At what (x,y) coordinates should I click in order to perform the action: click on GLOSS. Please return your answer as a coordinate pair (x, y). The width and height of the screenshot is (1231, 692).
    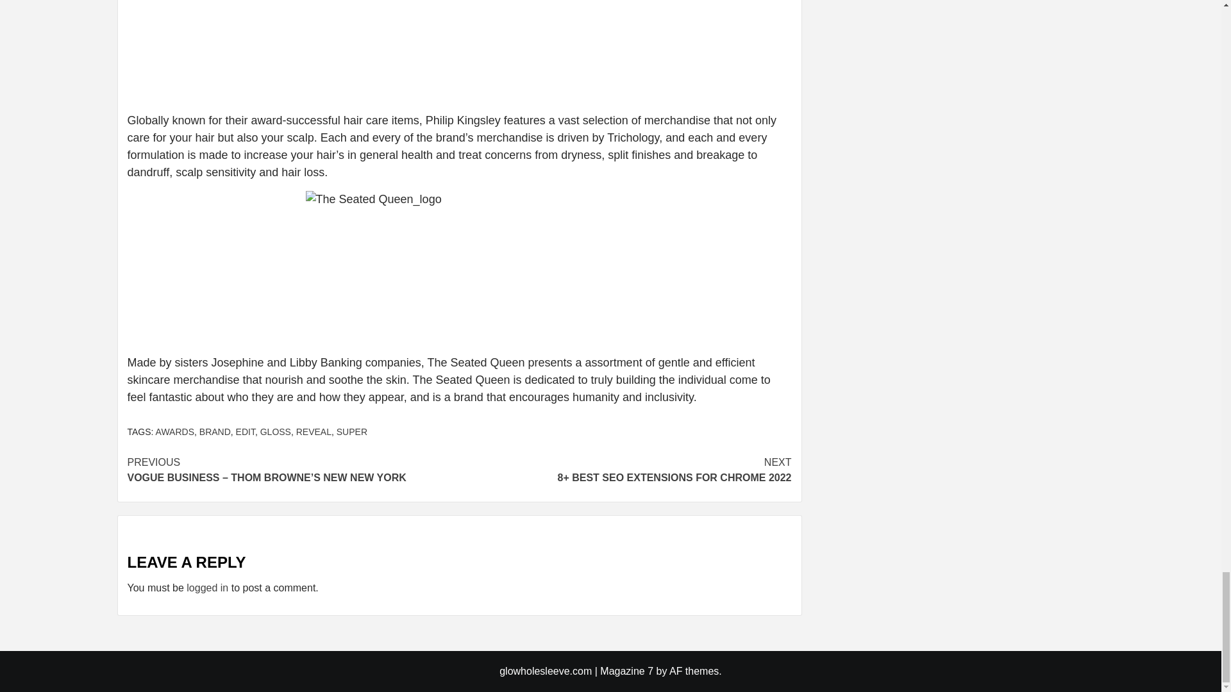
    Looking at the image, I should click on (275, 432).